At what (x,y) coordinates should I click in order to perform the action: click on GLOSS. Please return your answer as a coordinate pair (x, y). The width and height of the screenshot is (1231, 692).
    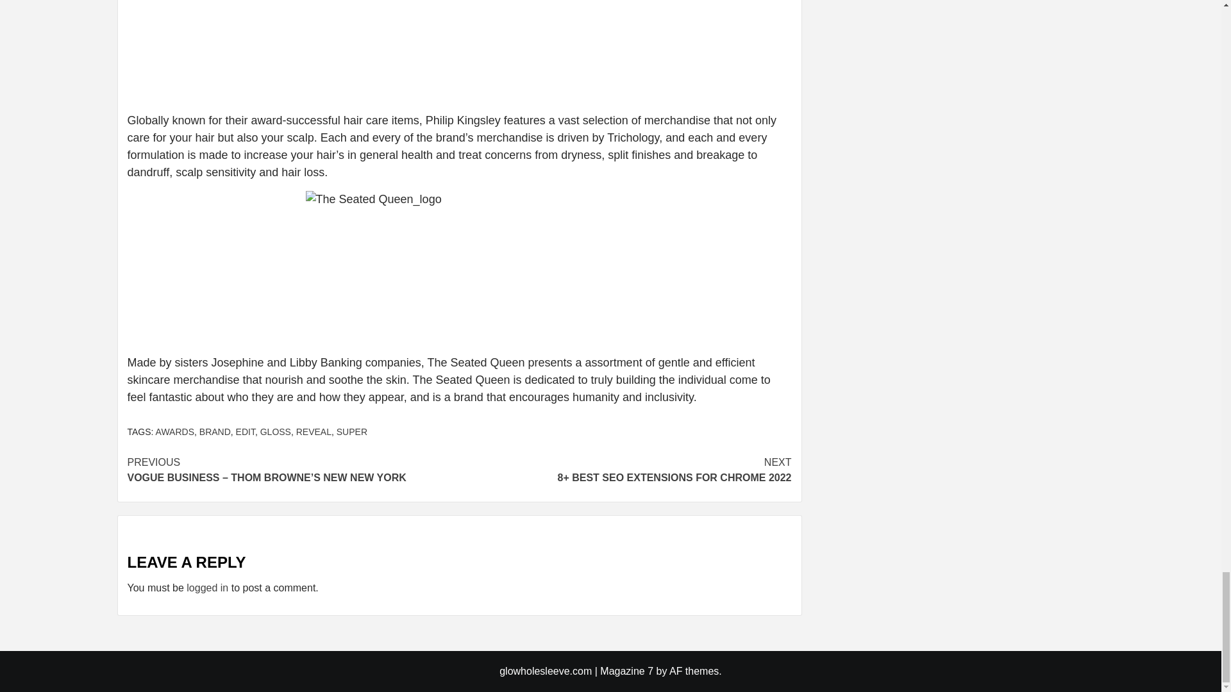
    Looking at the image, I should click on (275, 432).